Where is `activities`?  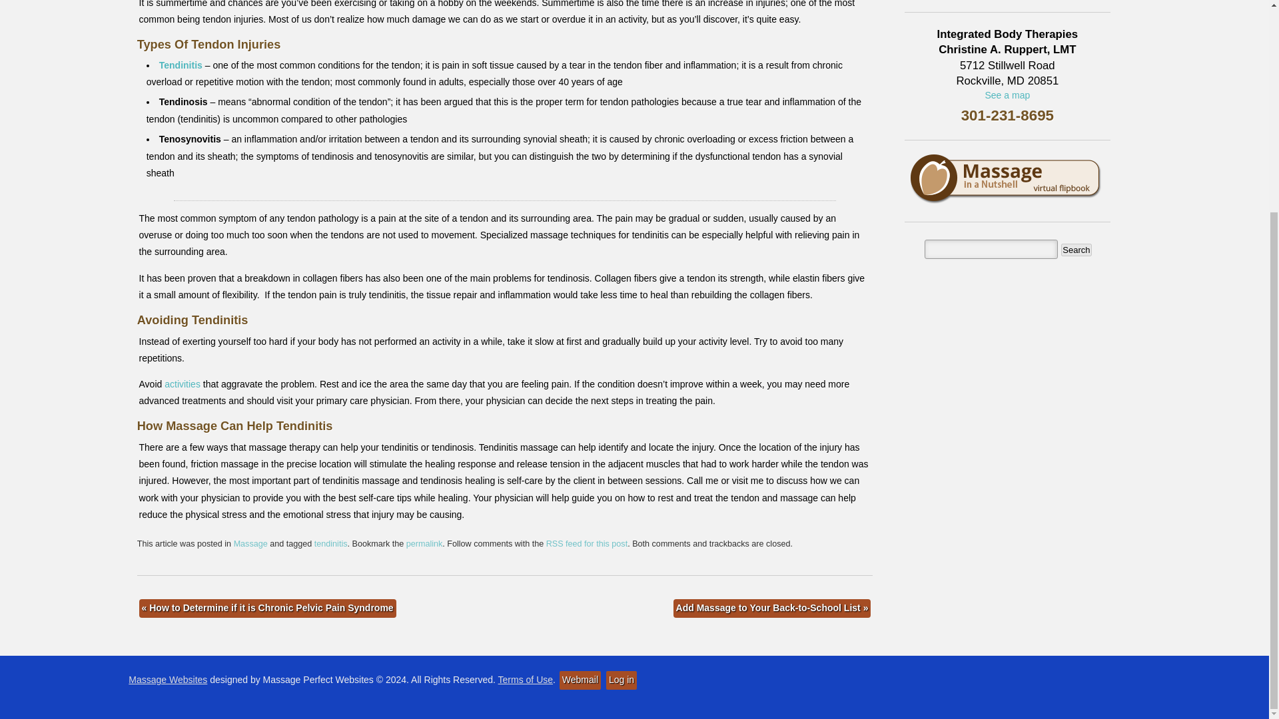
activities is located at coordinates (183, 384).